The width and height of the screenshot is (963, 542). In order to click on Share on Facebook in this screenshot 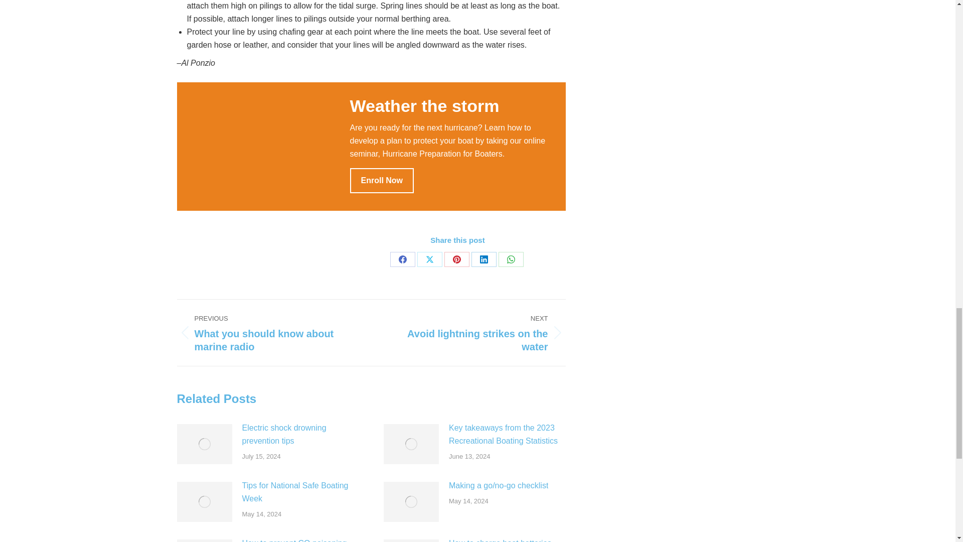, I will do `click(402, 259)`.